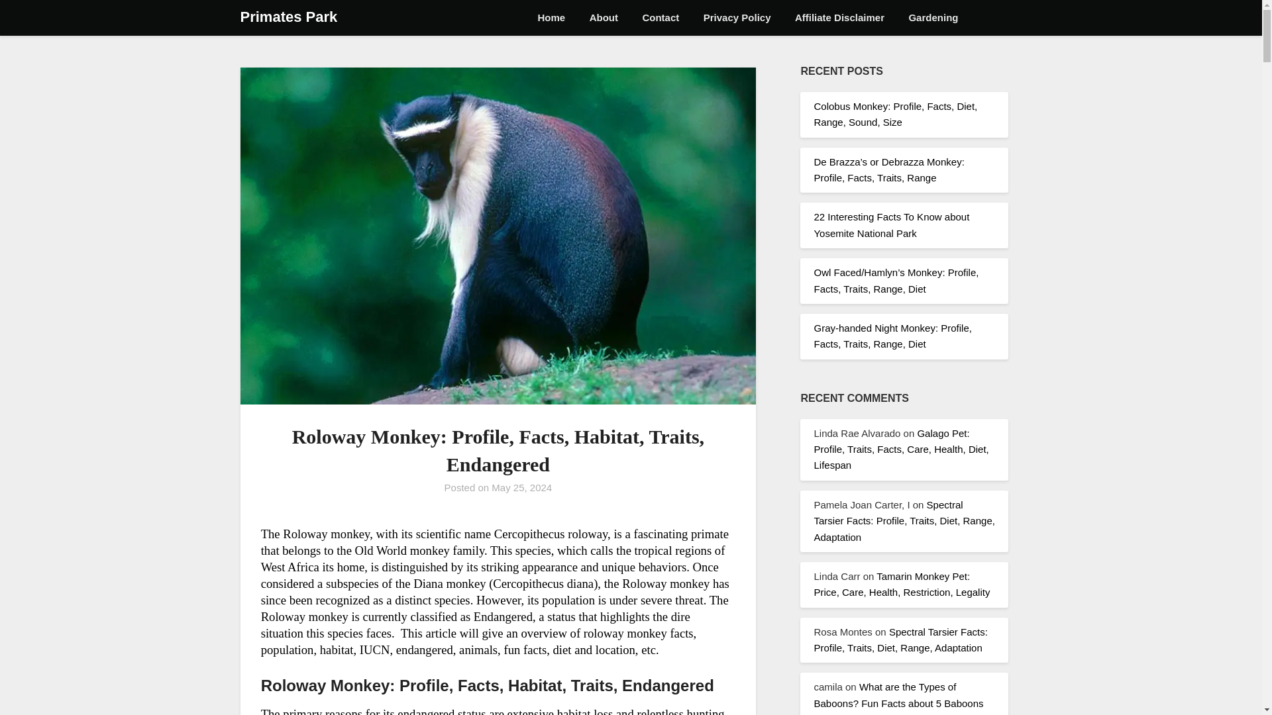 This screenshot has height=715, width=1272. Describe the element at coordinates (521, 487) in the screenshot. I see `May 25, 2024` at that location.